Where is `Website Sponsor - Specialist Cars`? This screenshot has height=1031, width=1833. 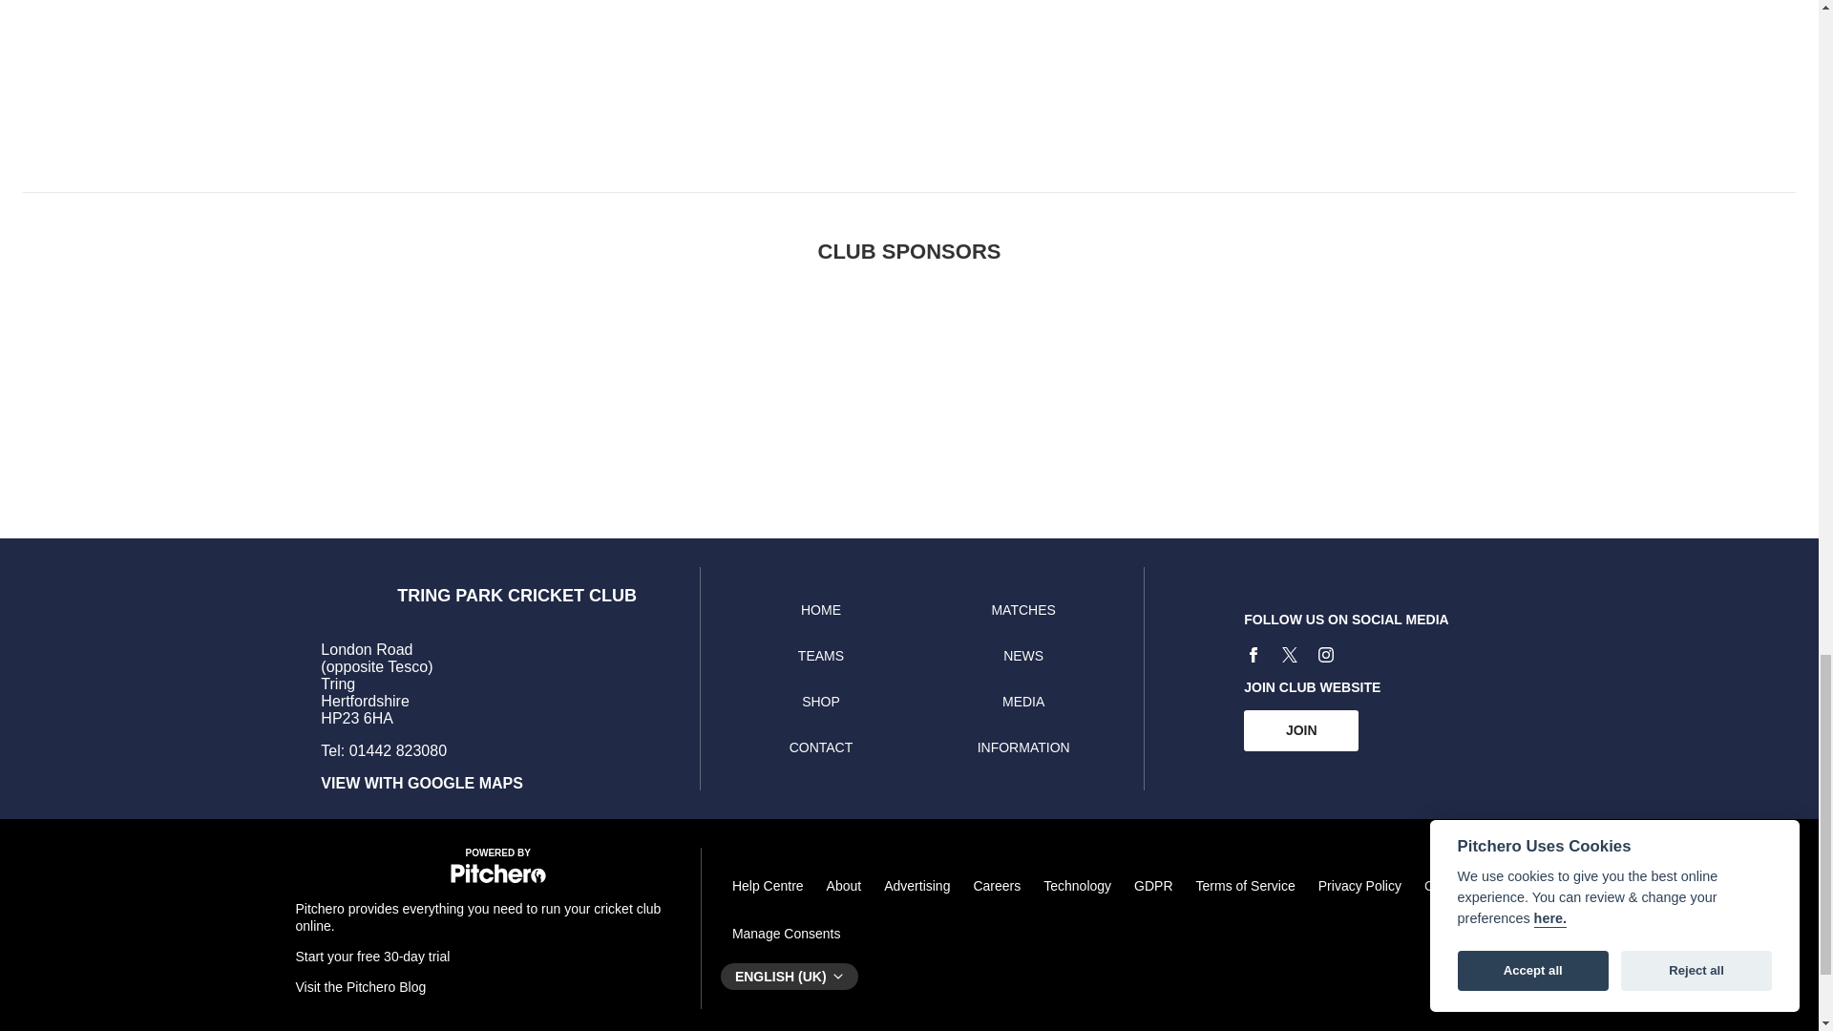 Website Sponsor - Specialist Cars is located at coordinates (512, 378).